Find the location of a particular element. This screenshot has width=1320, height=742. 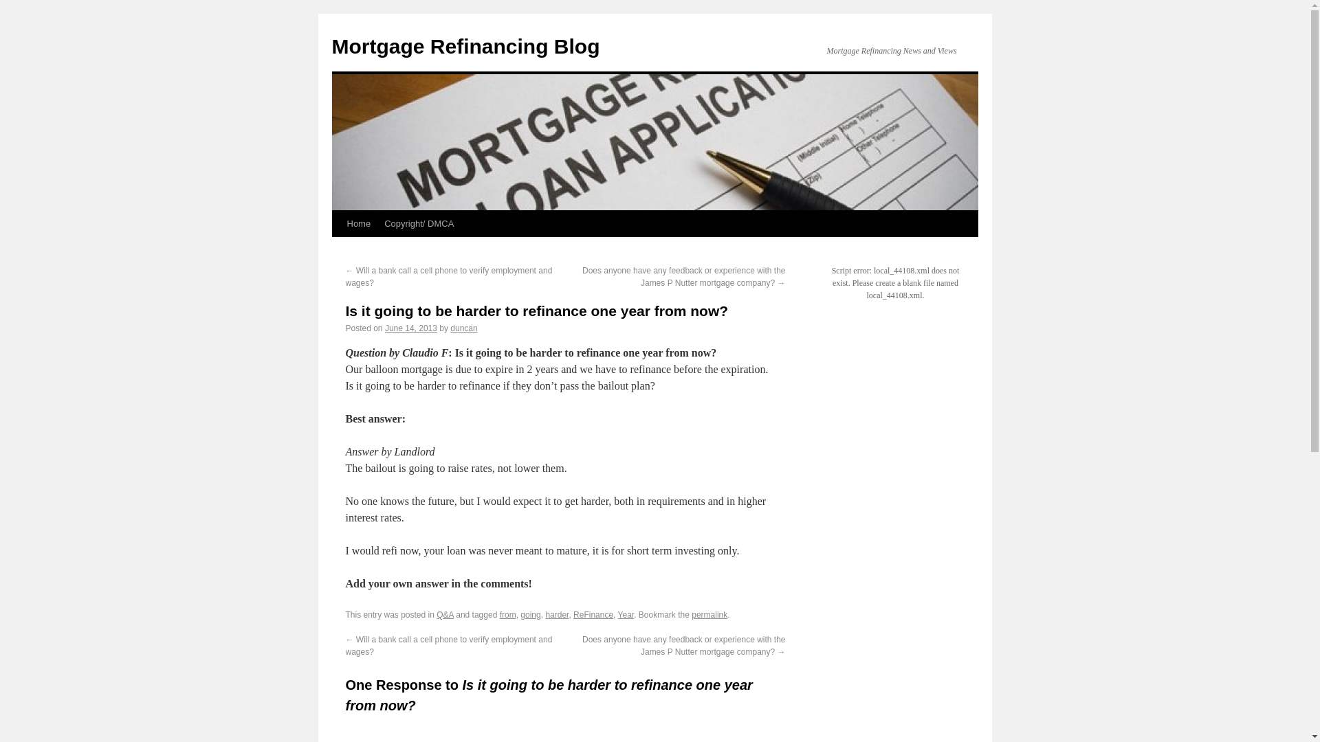

Year is located at coordinates (626, 614).